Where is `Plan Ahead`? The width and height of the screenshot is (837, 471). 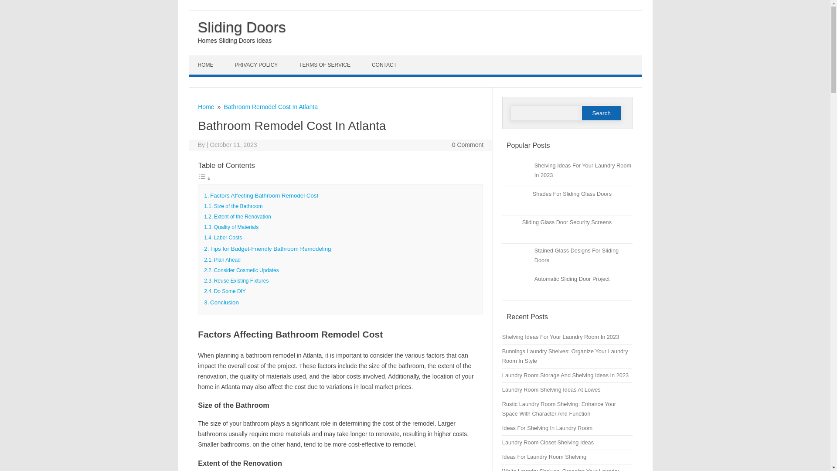 Plan Ahead is located at coordinates (228, 259).